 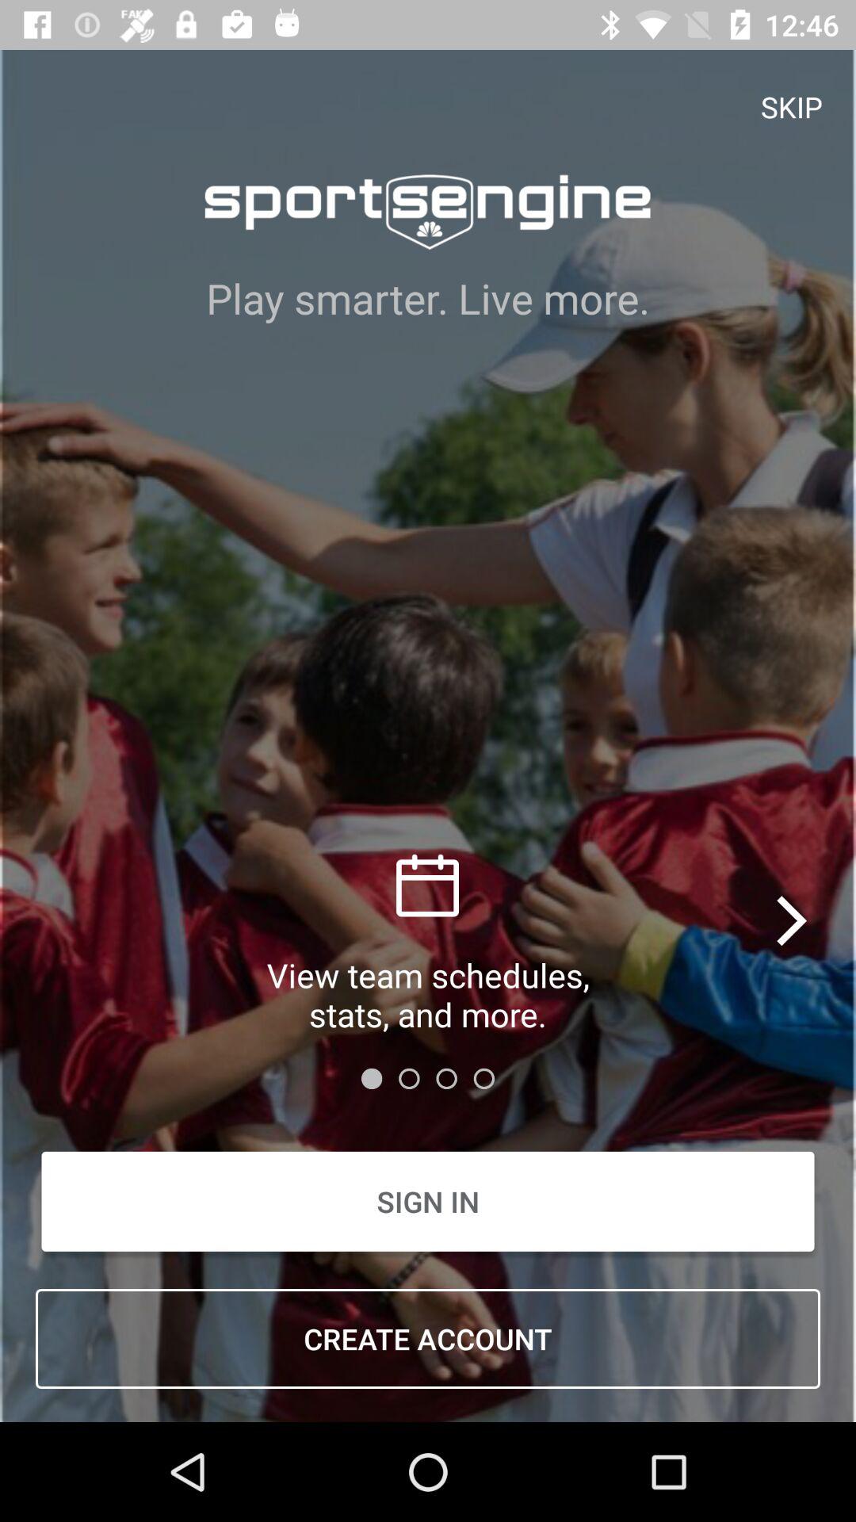 What do you see at coordinates (793, 920) in the screenshot?
I see `open the icon above sign in icon` at bounding box center [793, 920].